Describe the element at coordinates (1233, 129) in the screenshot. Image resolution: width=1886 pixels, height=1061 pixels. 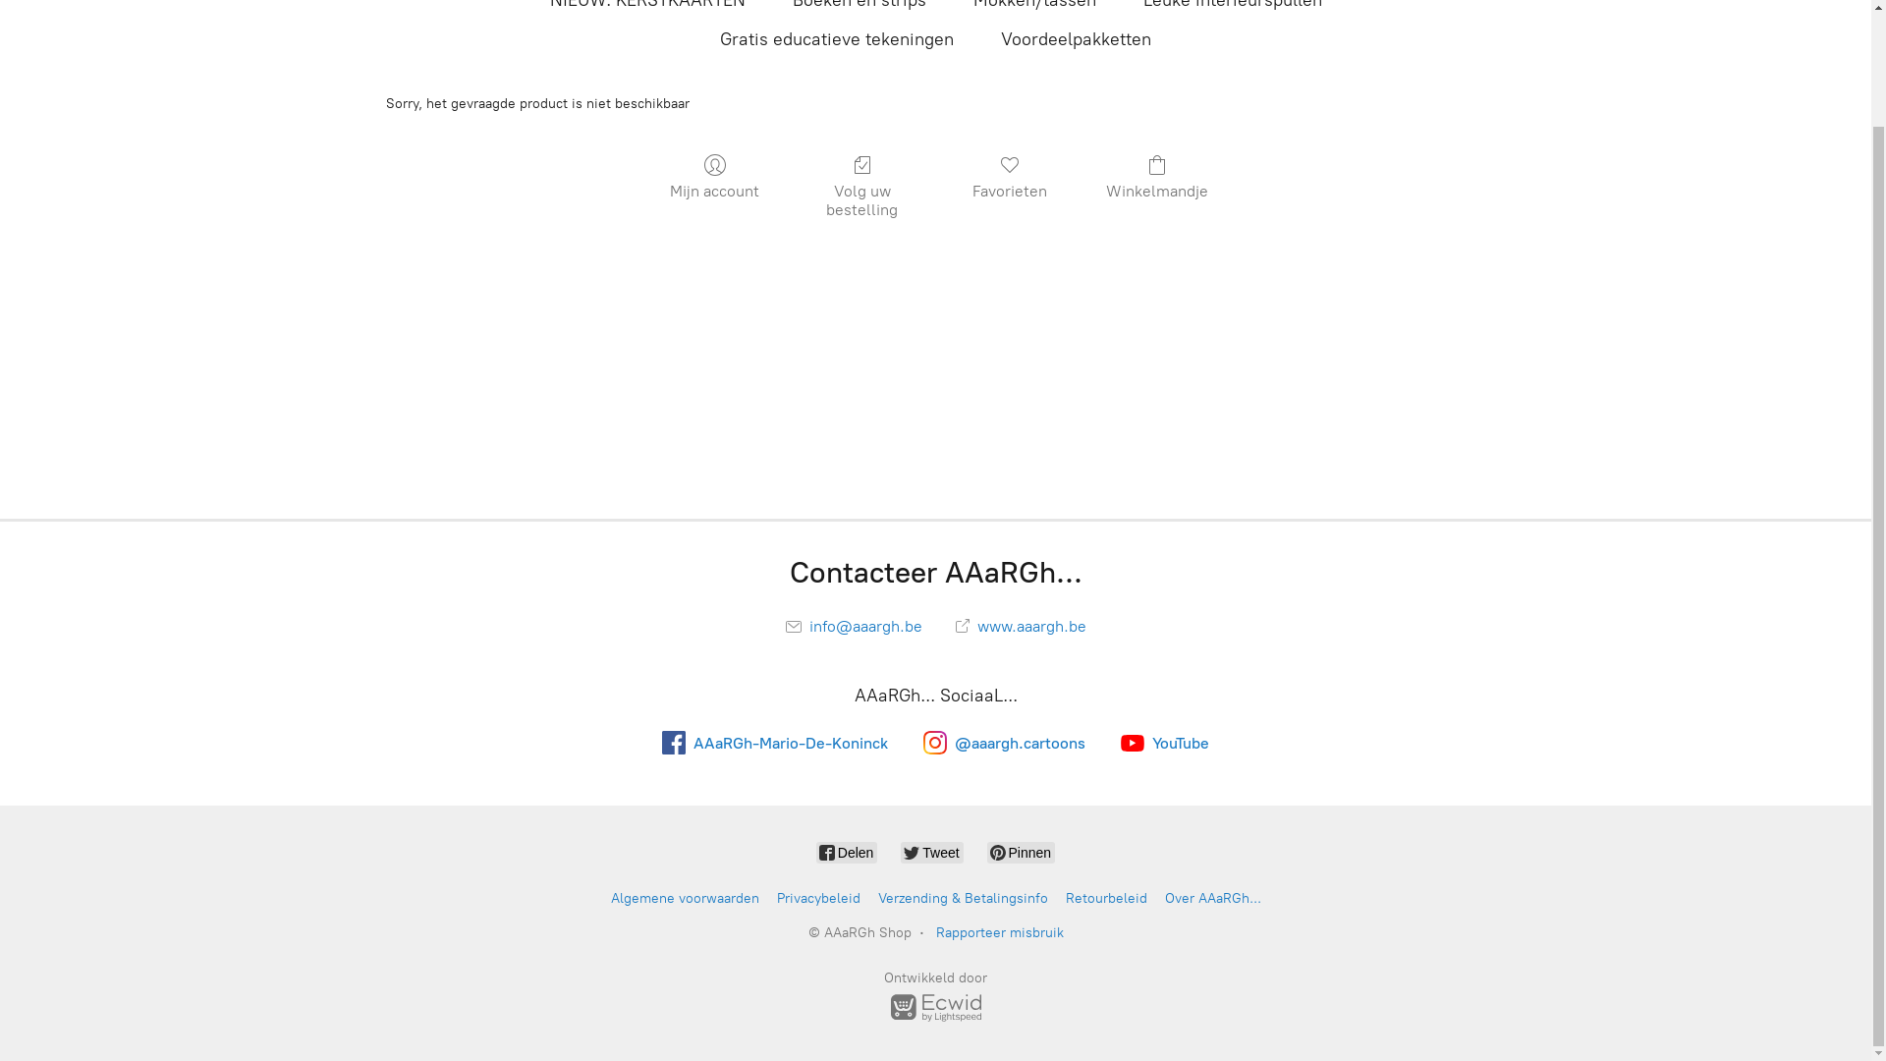
I see `Leuke interieurspullen` at that location.